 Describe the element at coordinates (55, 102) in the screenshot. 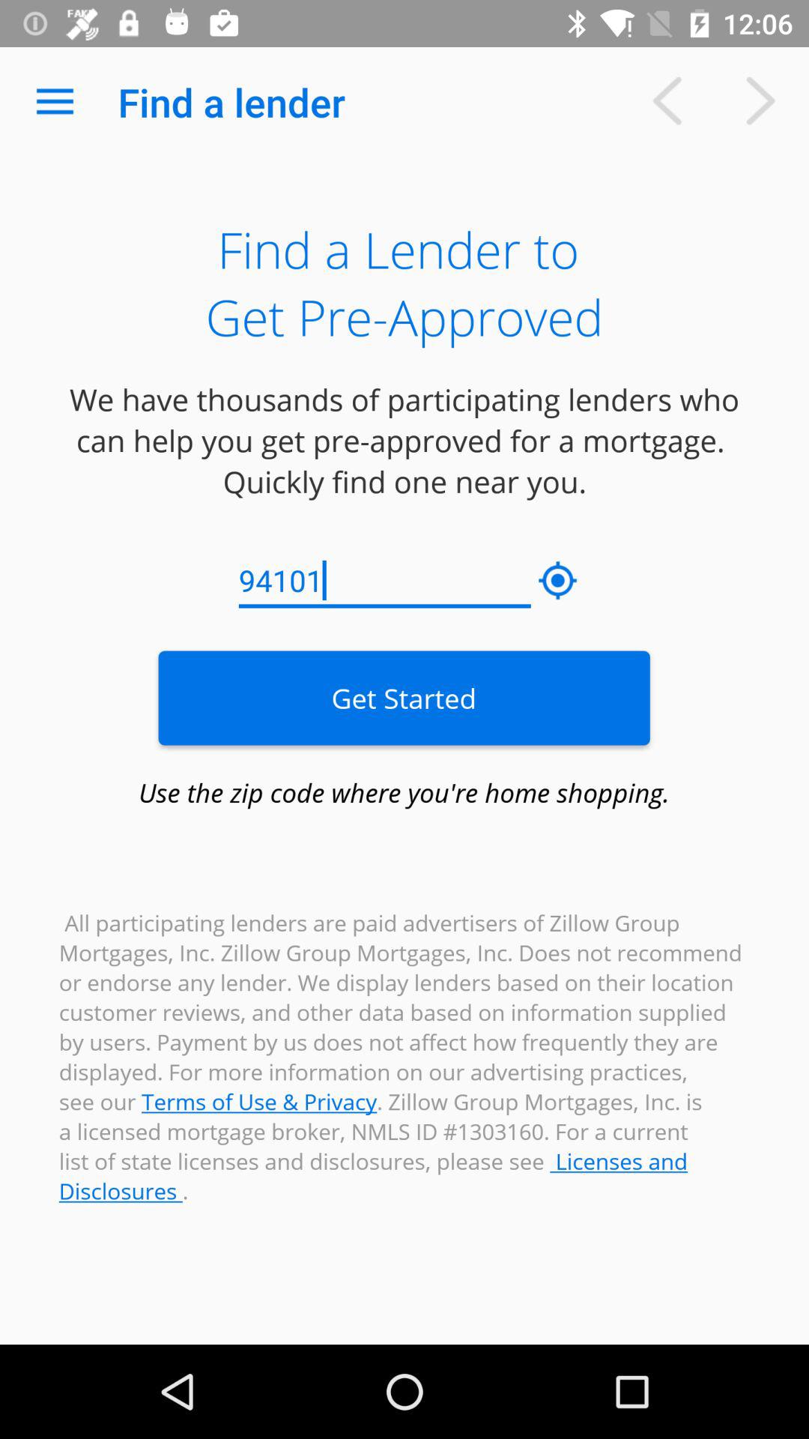

I see `choose the icon to the left of find a lender app` at that location.